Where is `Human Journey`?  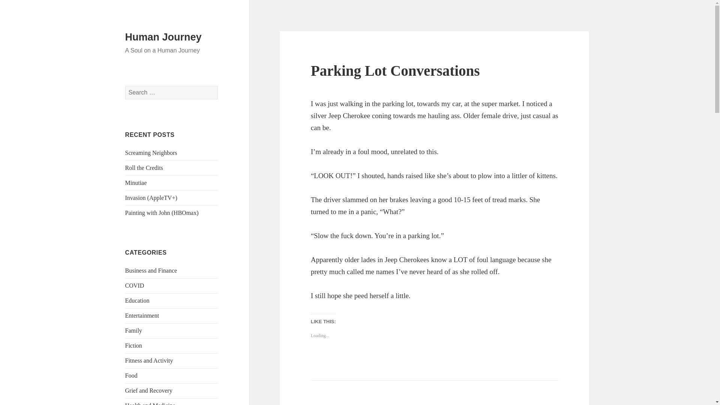
Human Journey is located at coordinates (163, 37).